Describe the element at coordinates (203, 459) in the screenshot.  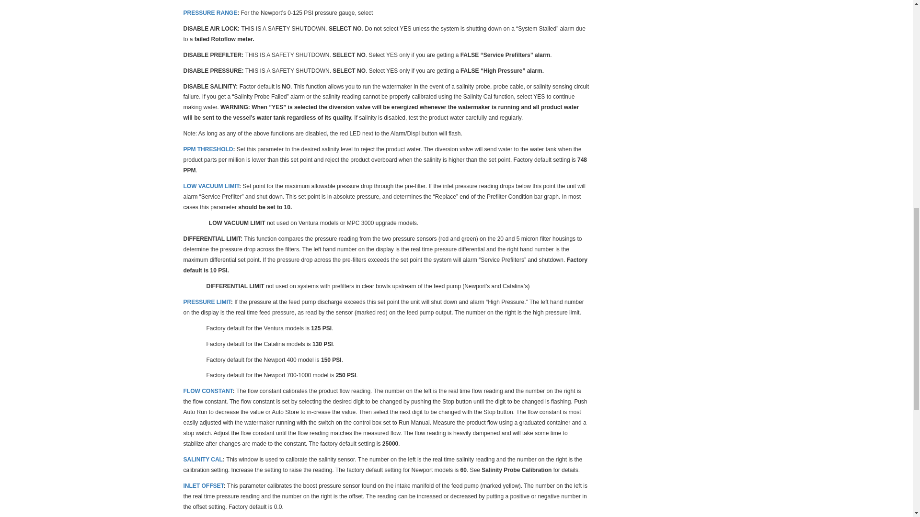
I see `SALINITY CAL` at that location.